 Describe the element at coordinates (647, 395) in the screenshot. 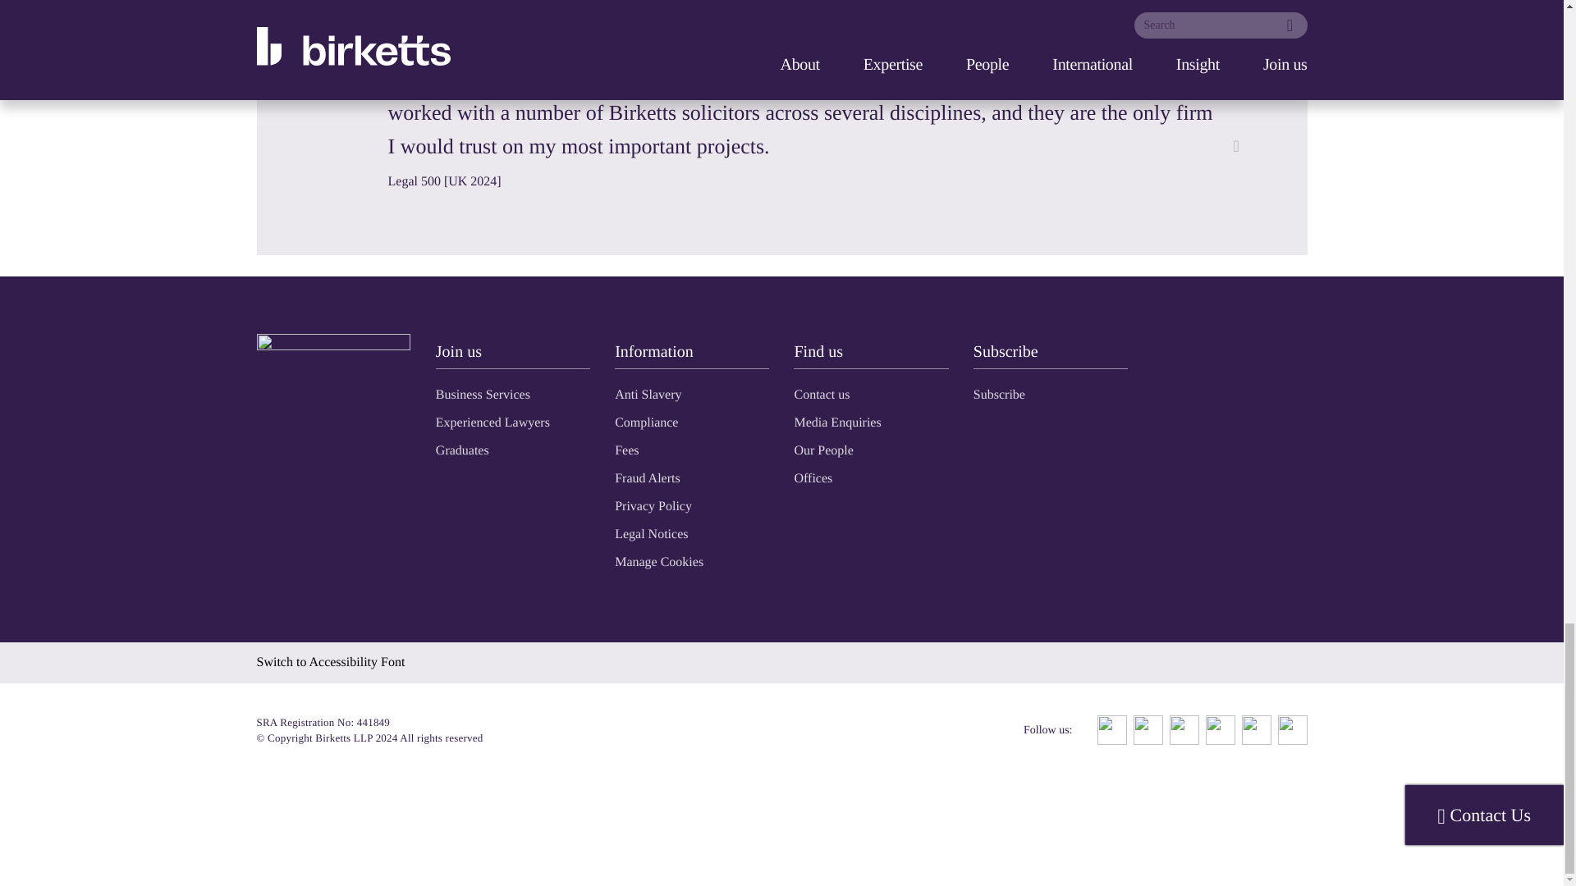

I see `Anti Slavery ` at that location.